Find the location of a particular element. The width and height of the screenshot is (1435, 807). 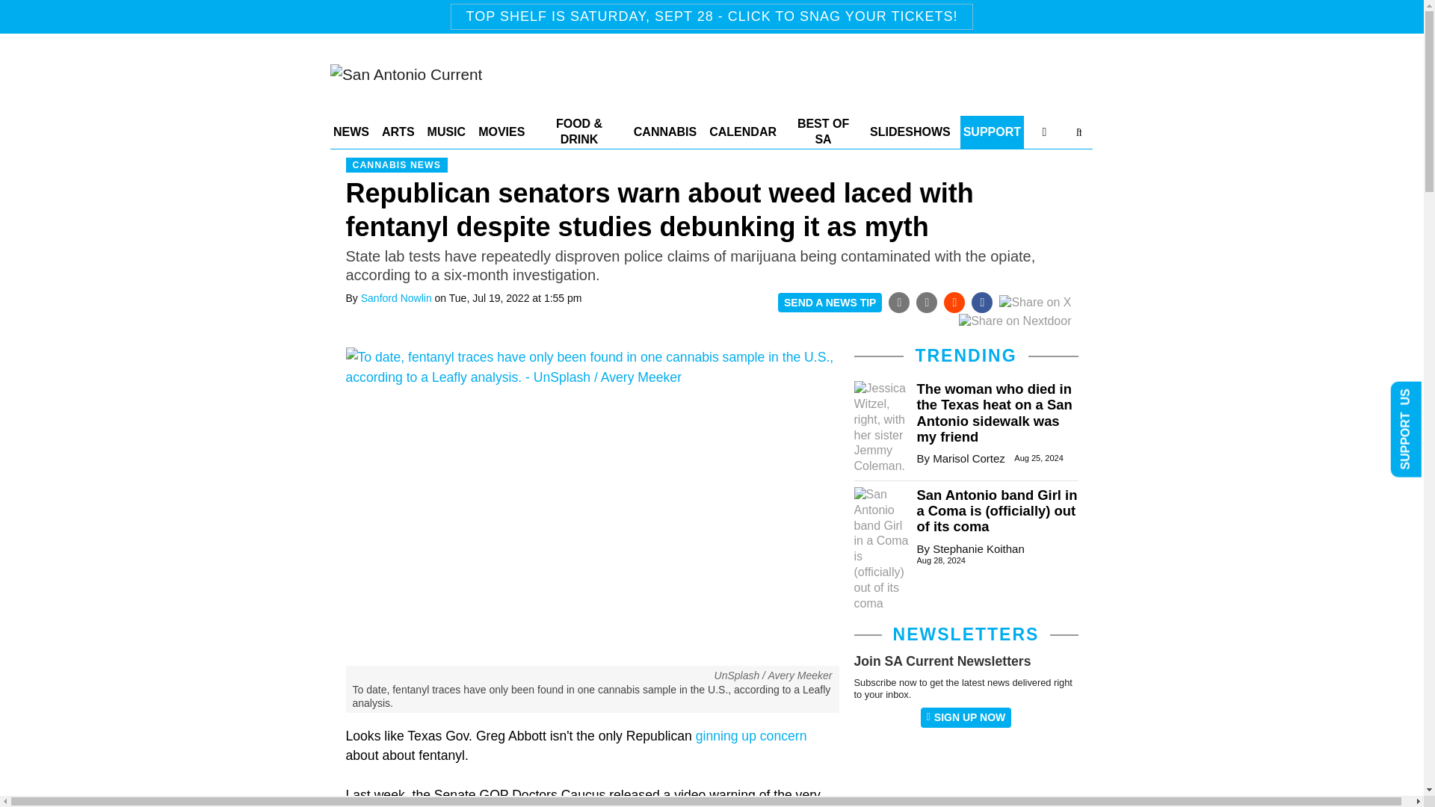

ARTS is located at coordinates (398, 132).